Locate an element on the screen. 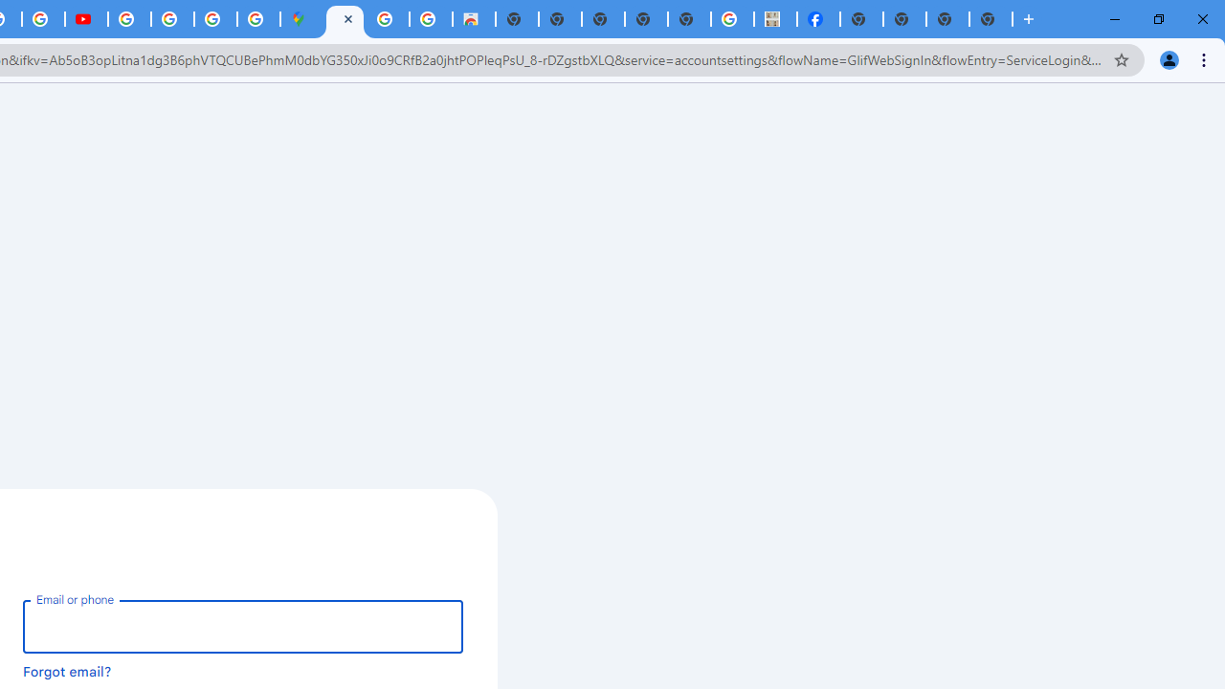 The image size is (1225, 689). You is located at coordinates (1169, 59).